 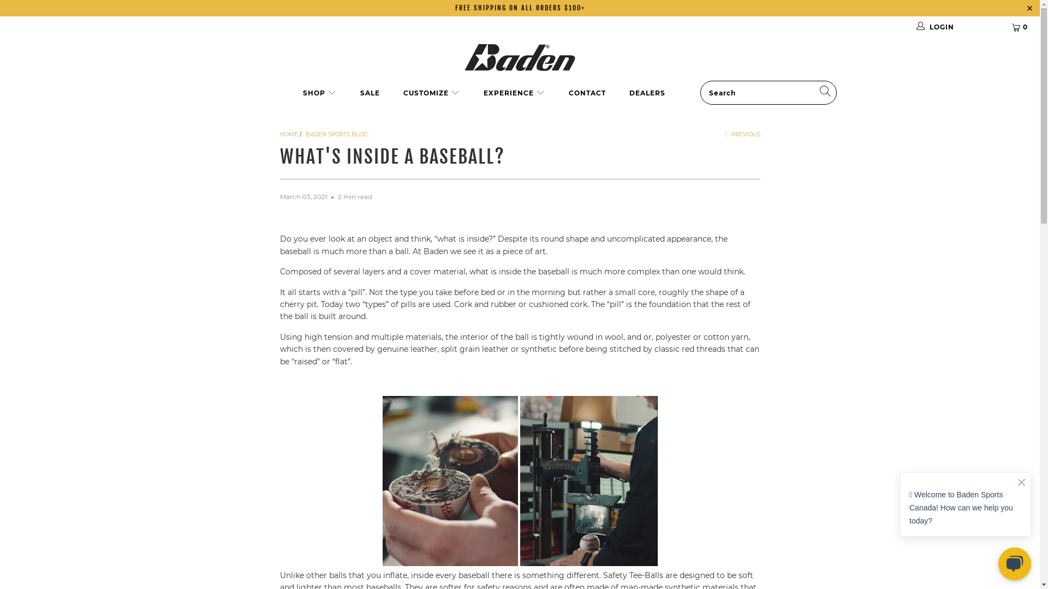 I want to click on LOGIN, so click(x=956, y=27).